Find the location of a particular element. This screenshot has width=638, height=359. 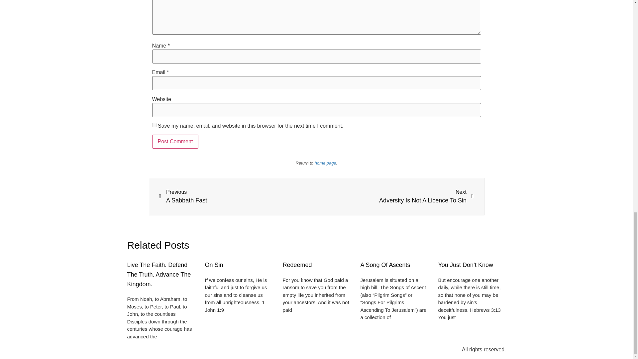

On Sin is located at coordinates (395, 196).